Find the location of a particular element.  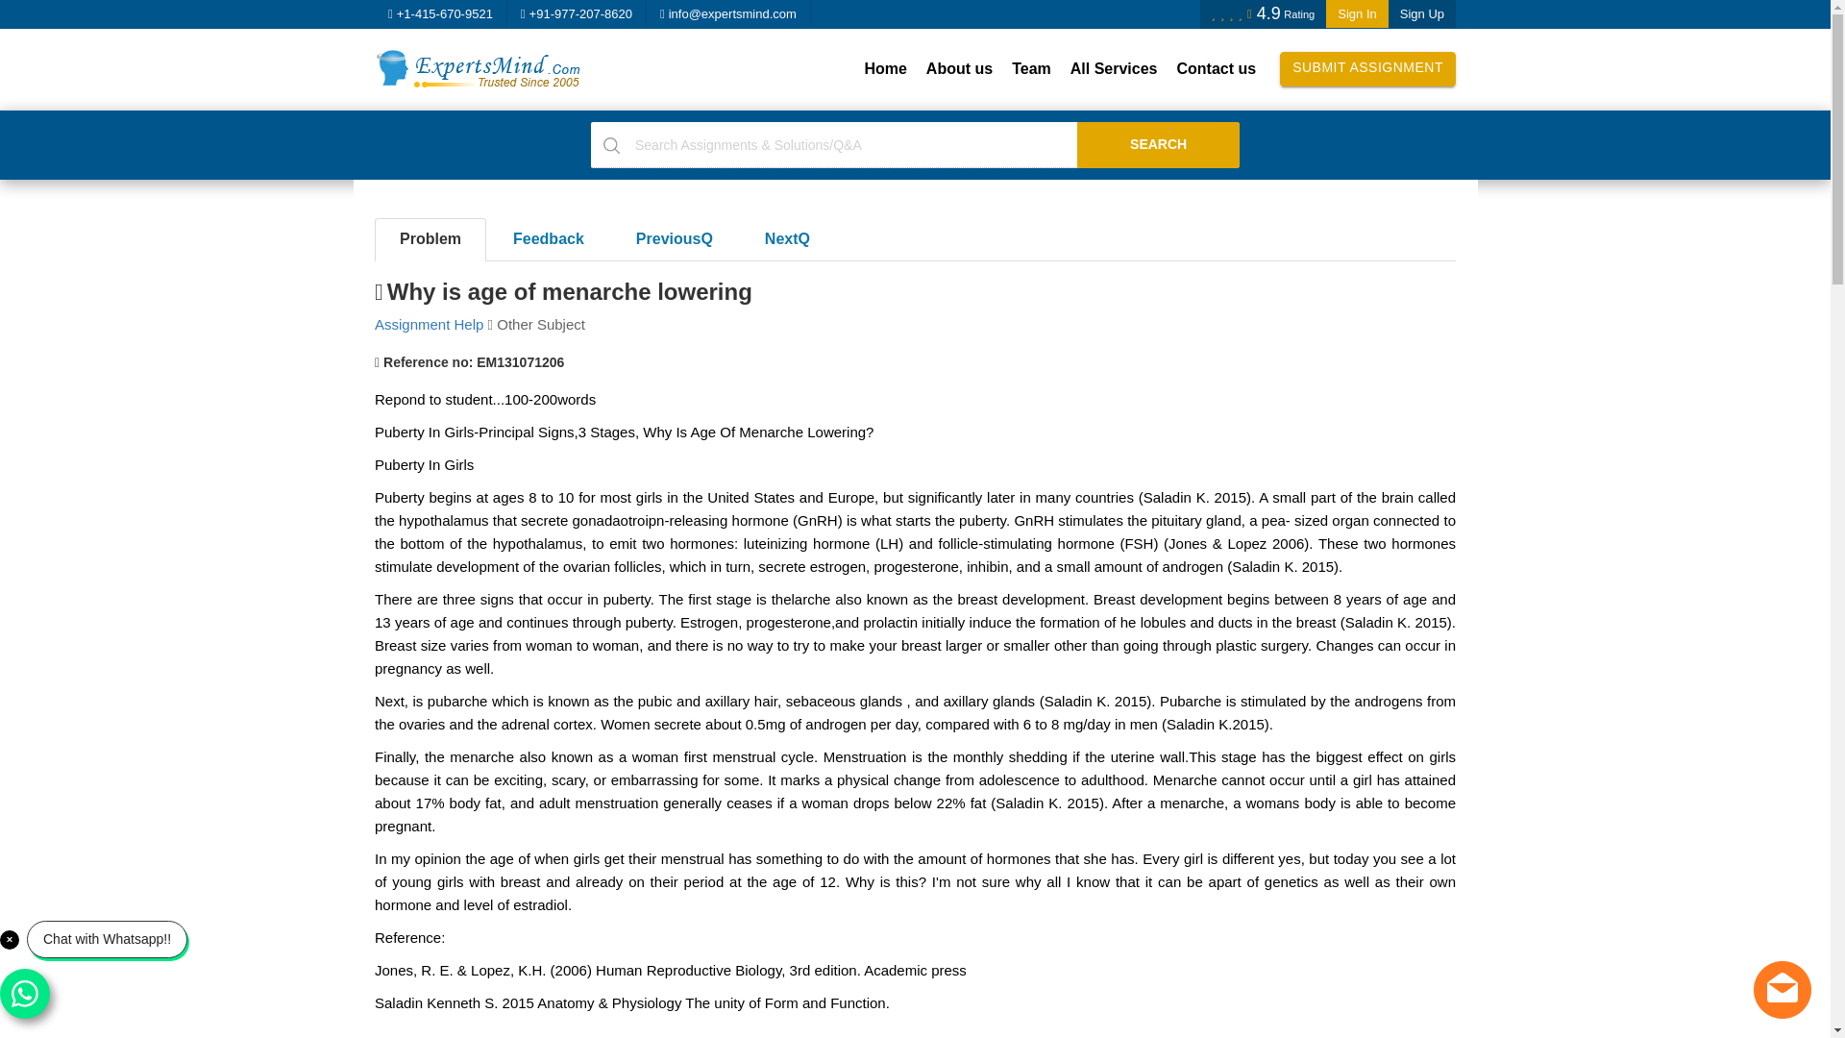

Home is located at coordinates (884, 69).